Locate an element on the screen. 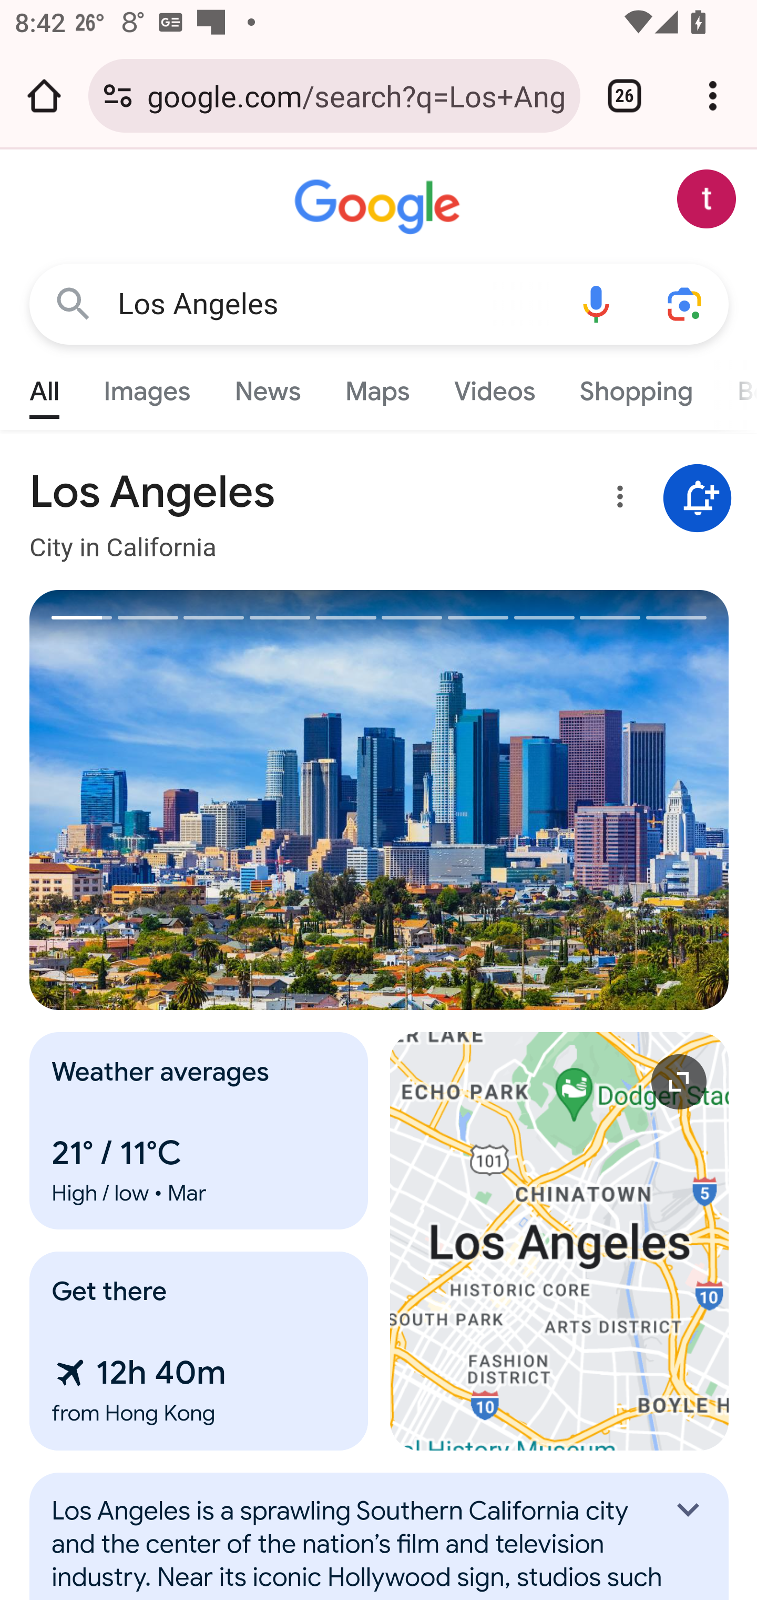  Switch or close tabs is located at coordinates (625, 96).